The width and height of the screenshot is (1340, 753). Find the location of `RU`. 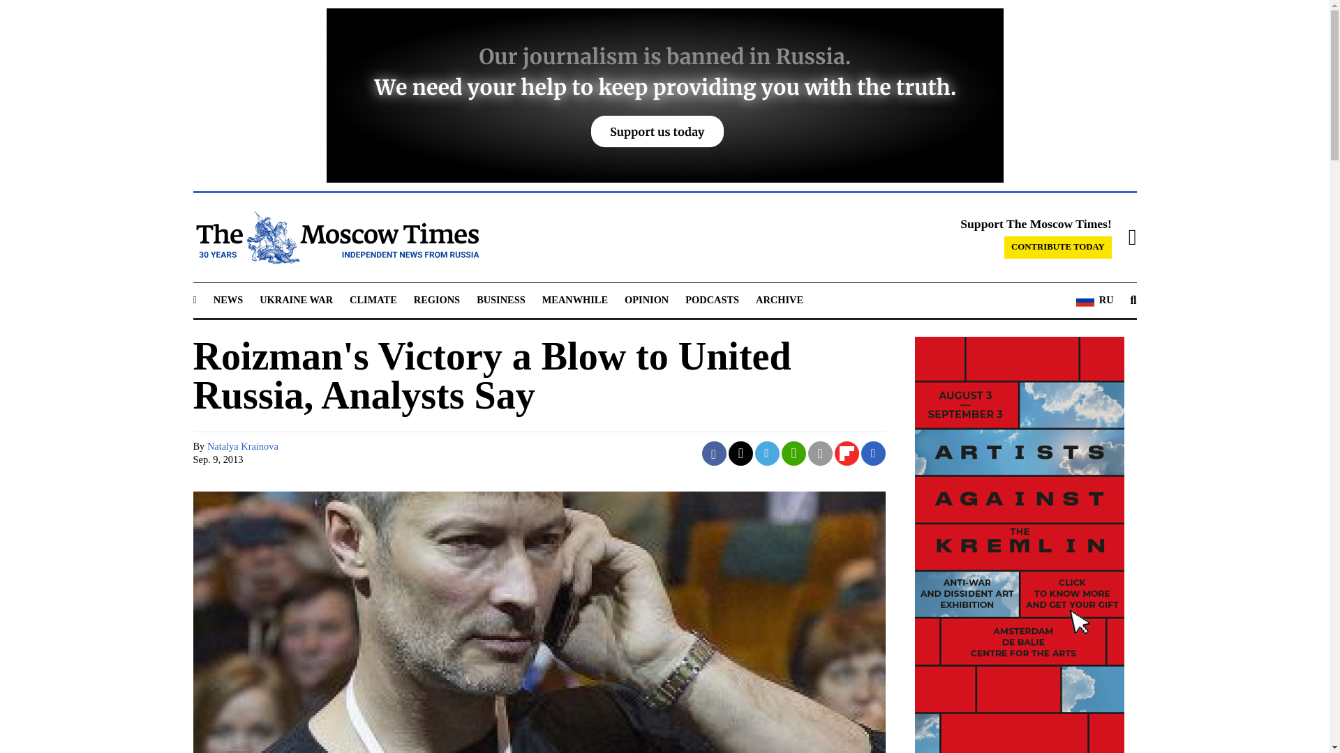

RU is located at coordinates (1094, 300).